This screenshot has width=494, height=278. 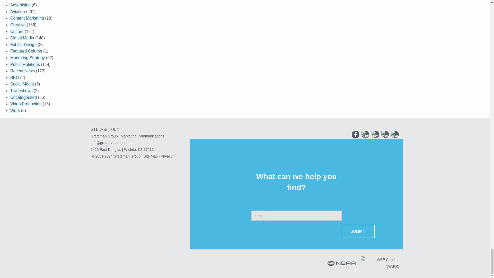 What do you see at coordinates (380, 263) in the screenshot?
I see `Link to WBE Certified` at bounding box center [380, 263].